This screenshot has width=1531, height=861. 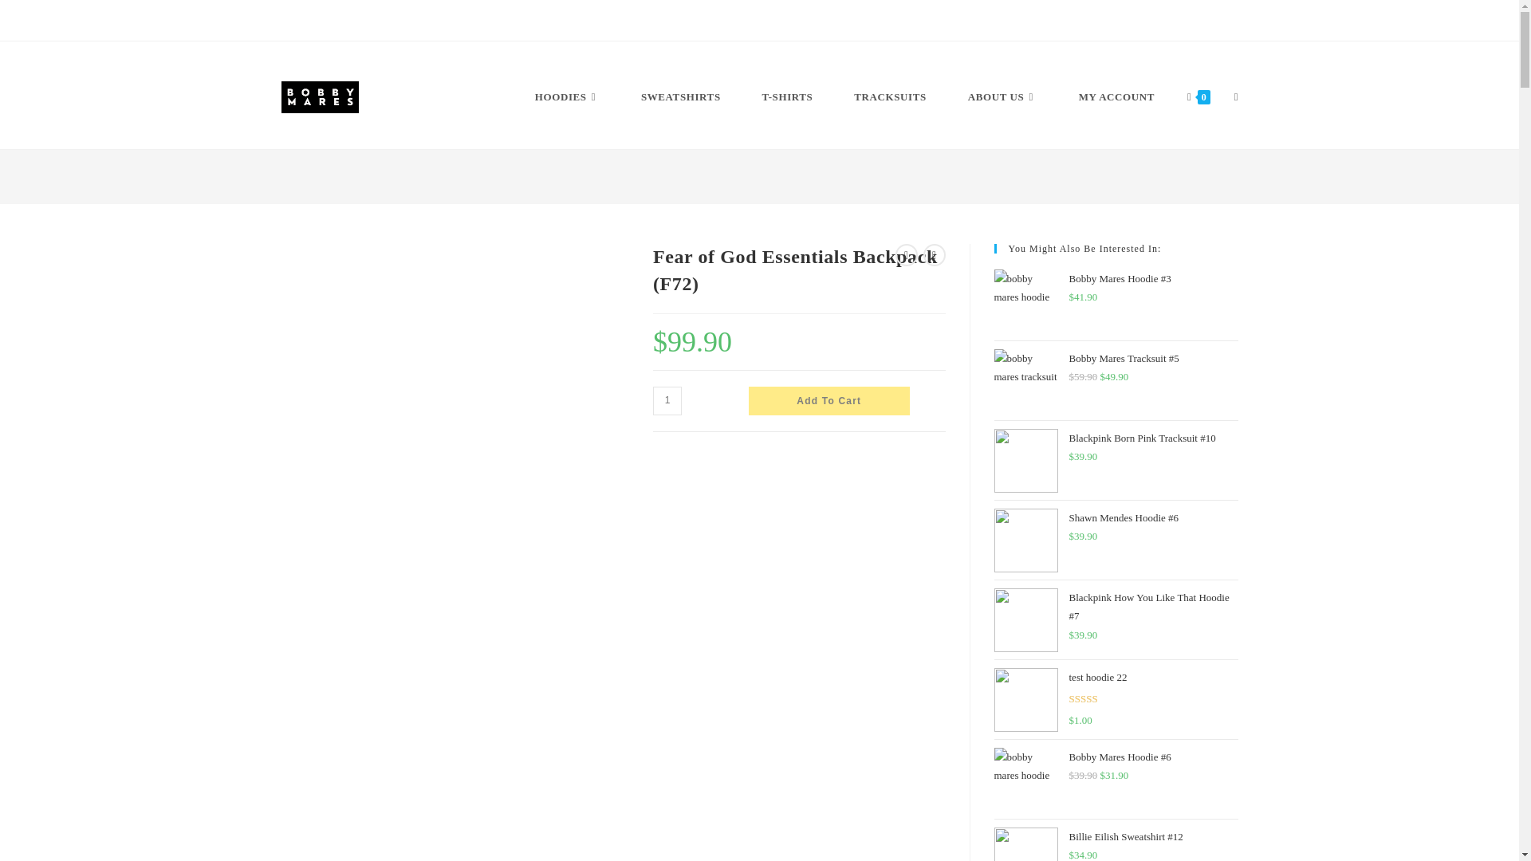 What do you see at coordinates (680, 97) in the screenshot?
I see `SWEATSHIRTS` at bounding box center [680, 97].